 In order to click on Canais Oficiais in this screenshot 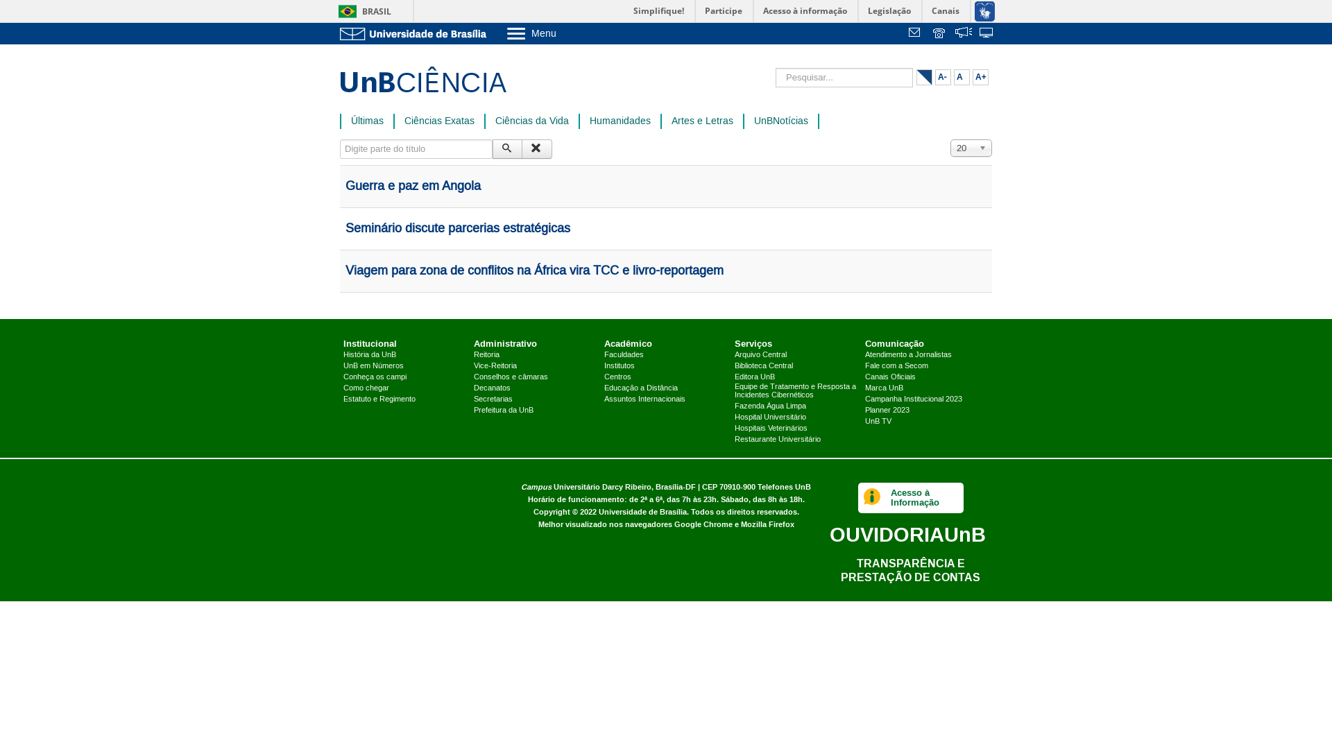, I will do `click(891, 377)`.